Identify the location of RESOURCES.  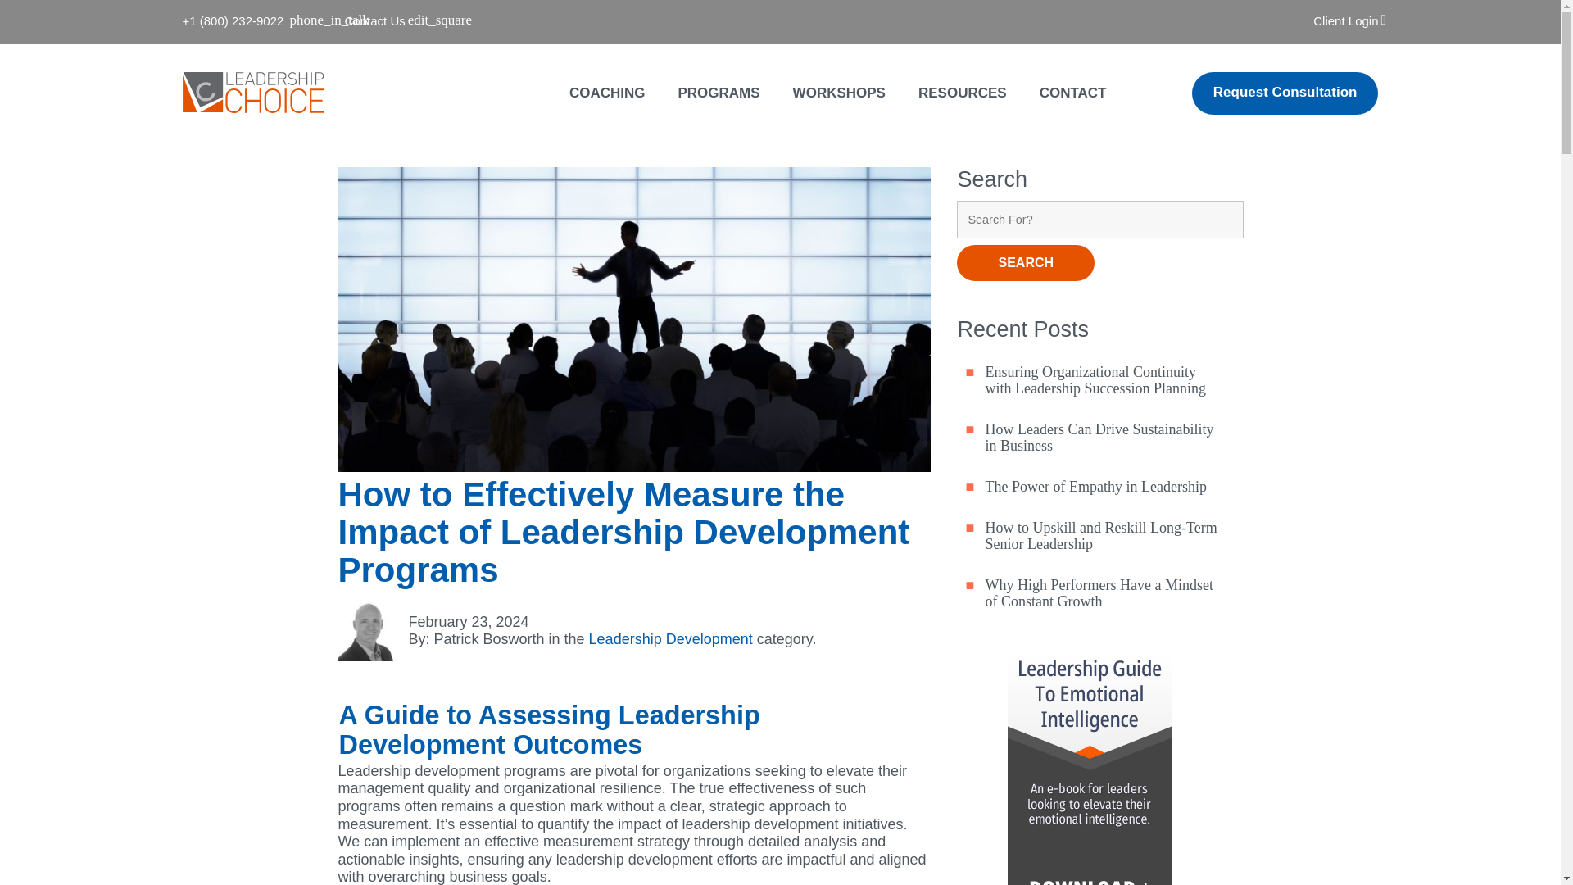
(962, 93).